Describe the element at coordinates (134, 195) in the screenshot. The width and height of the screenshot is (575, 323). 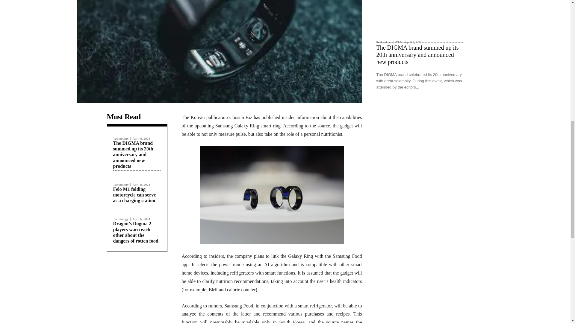
I see `Felo M1 folding motorcycle can serve as a charging station` at that location.